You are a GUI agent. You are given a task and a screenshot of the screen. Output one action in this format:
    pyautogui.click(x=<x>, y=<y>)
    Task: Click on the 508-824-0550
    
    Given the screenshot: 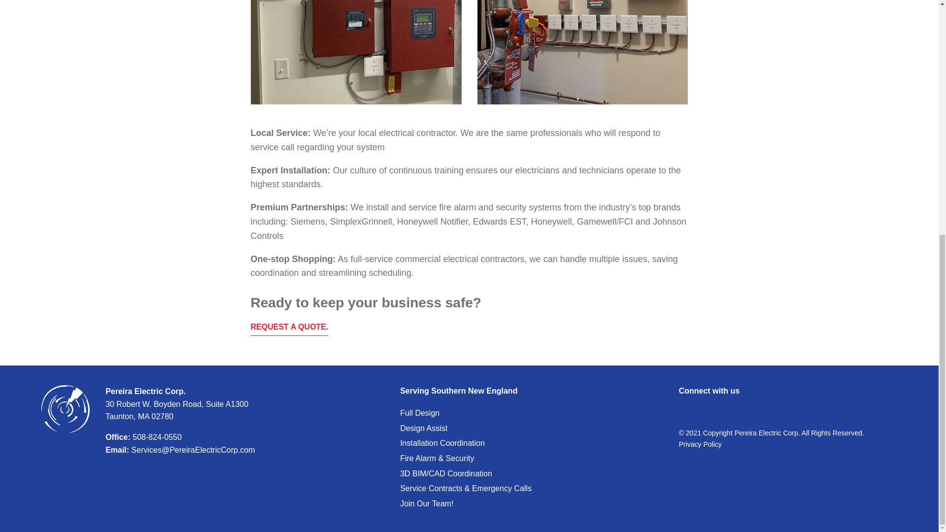 What is the action you would take?
    pyautogui.click(x=156, y=437)
    